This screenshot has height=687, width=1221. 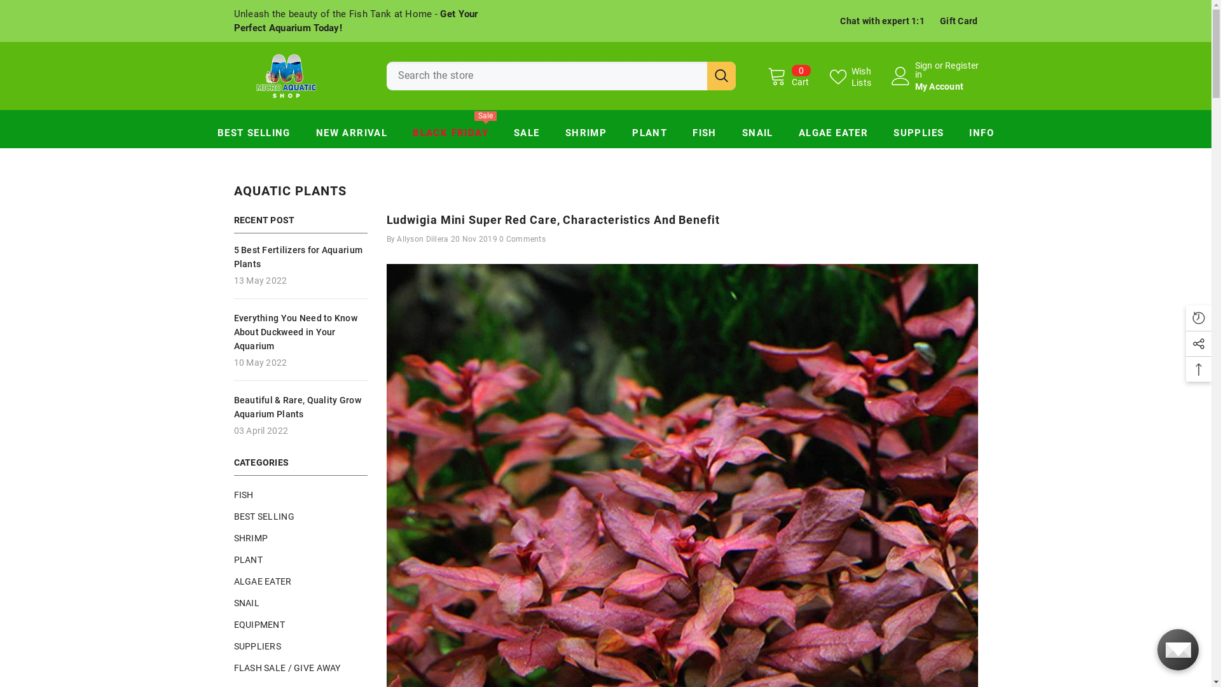 What do you see at coordinates (527, 136) in the screenshot?
I see `SALE` at bounding box center [527, 136].